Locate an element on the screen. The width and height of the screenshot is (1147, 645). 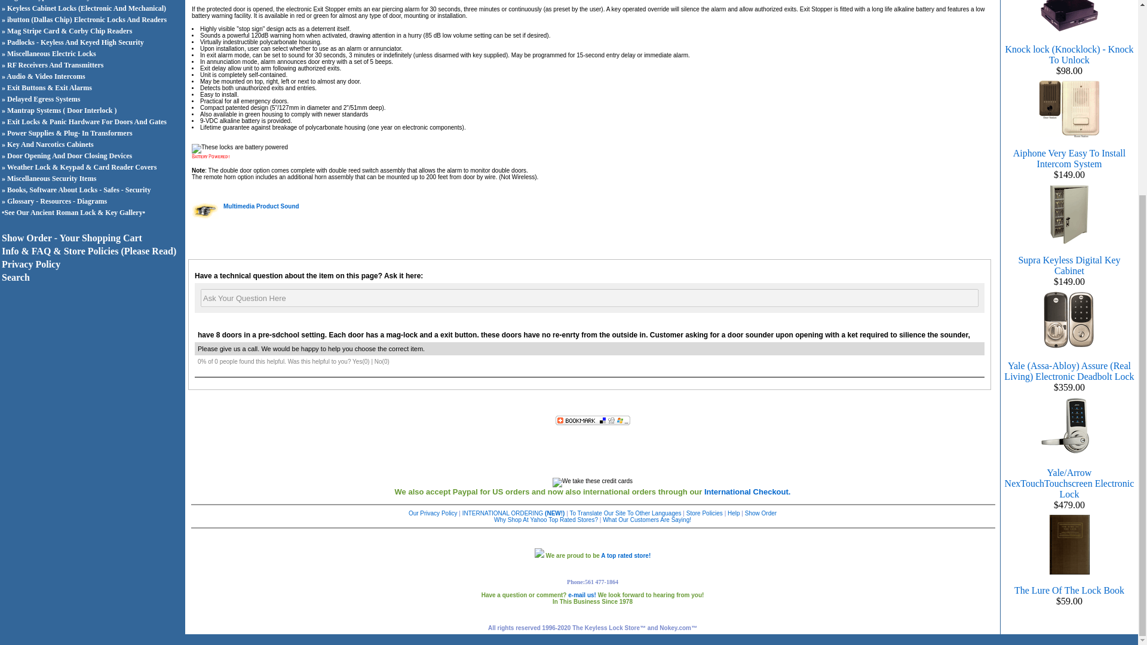
Search is located at coordinates (16, 277).